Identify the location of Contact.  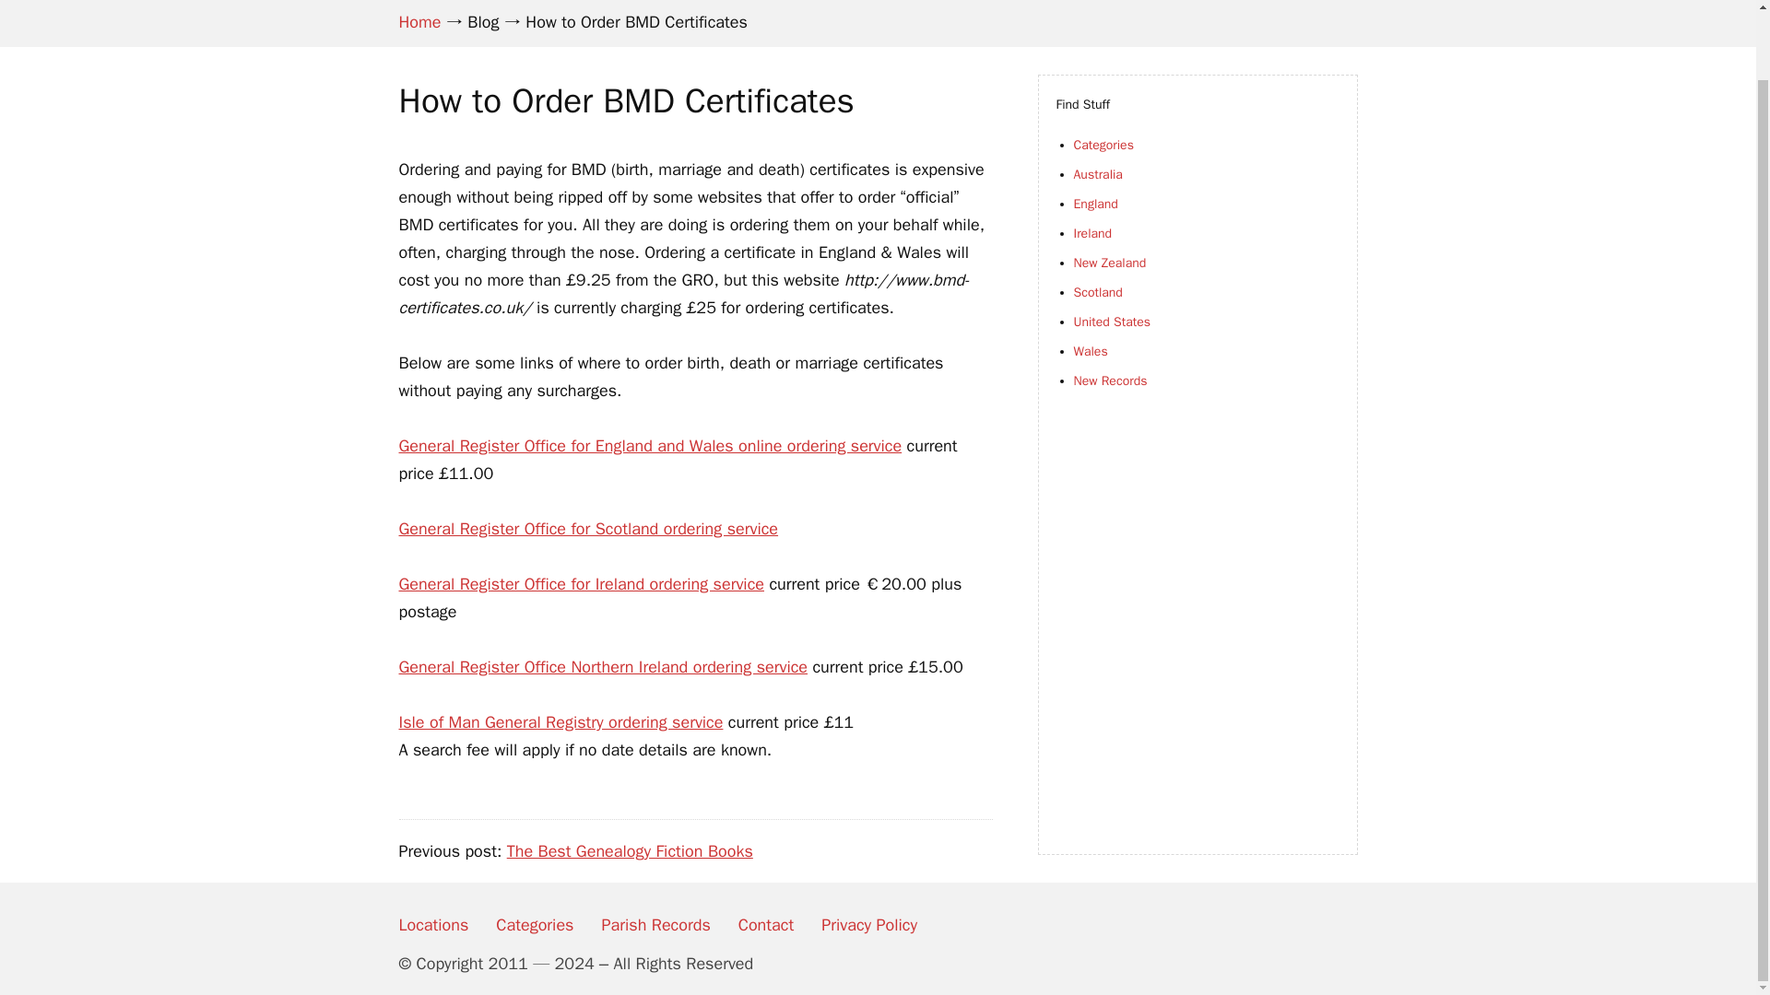
(765, 925).